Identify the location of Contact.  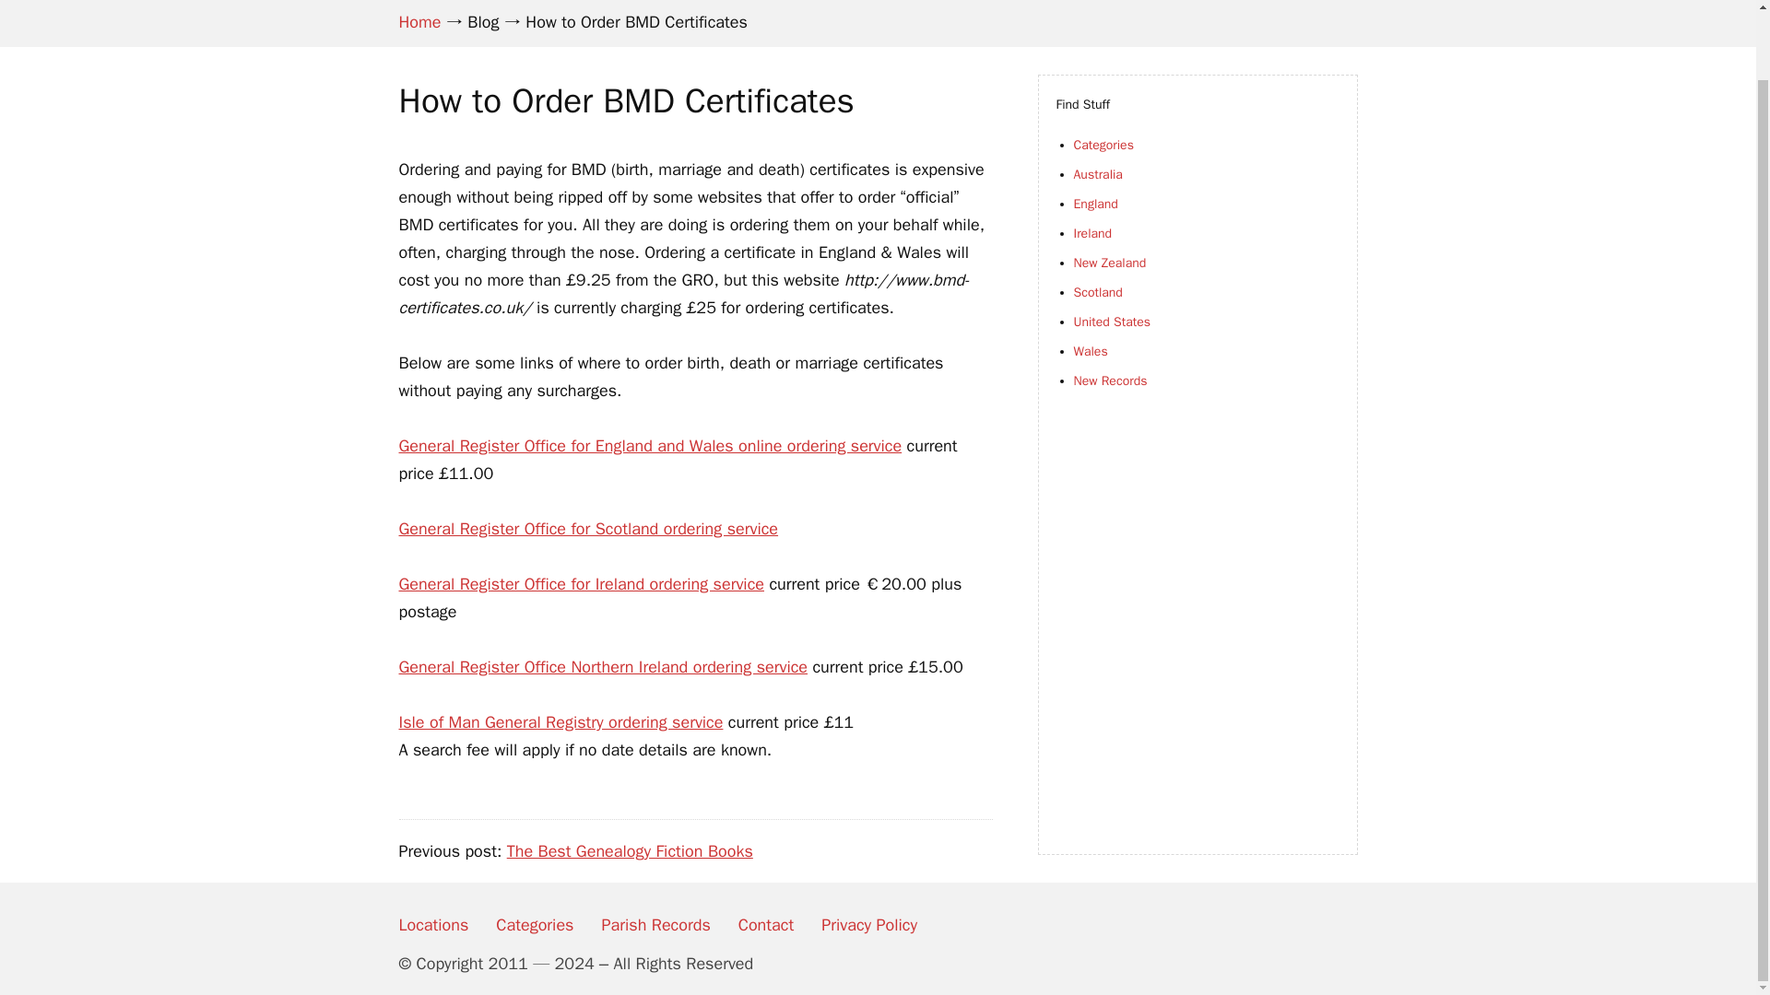
(765, 925).